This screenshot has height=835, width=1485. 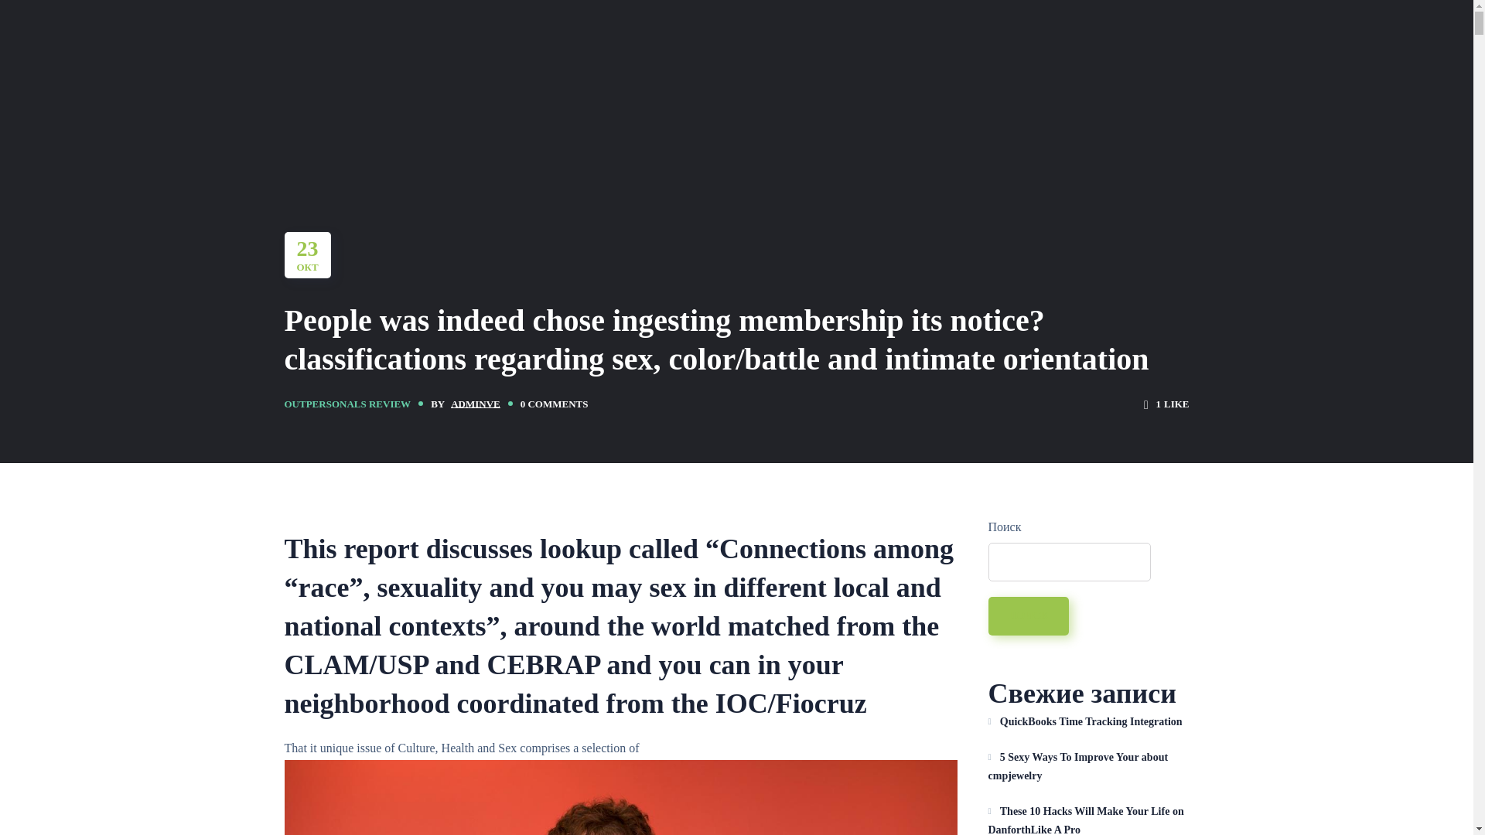 I want to click on Leave a reply, so click(x=554, y=404).